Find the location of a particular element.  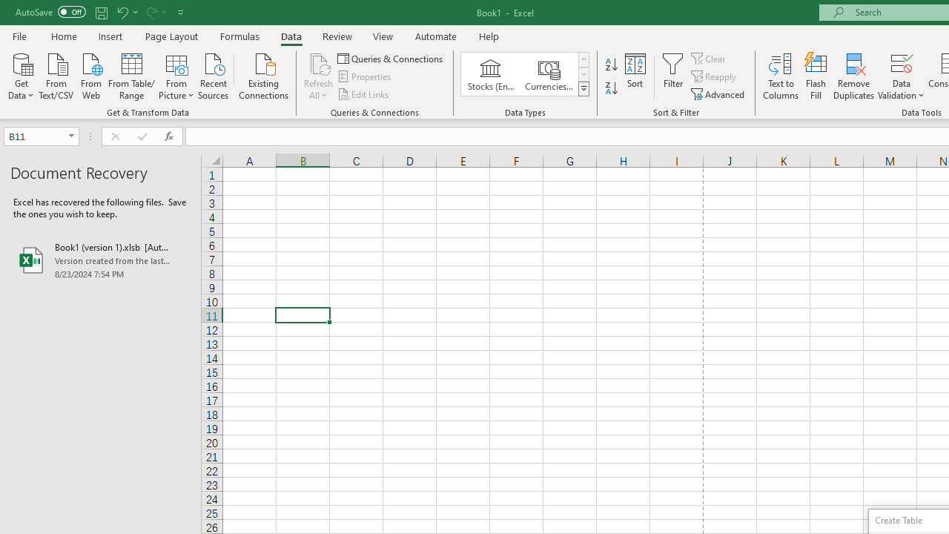

Currencies (English) is located at coordinates (549, 74).